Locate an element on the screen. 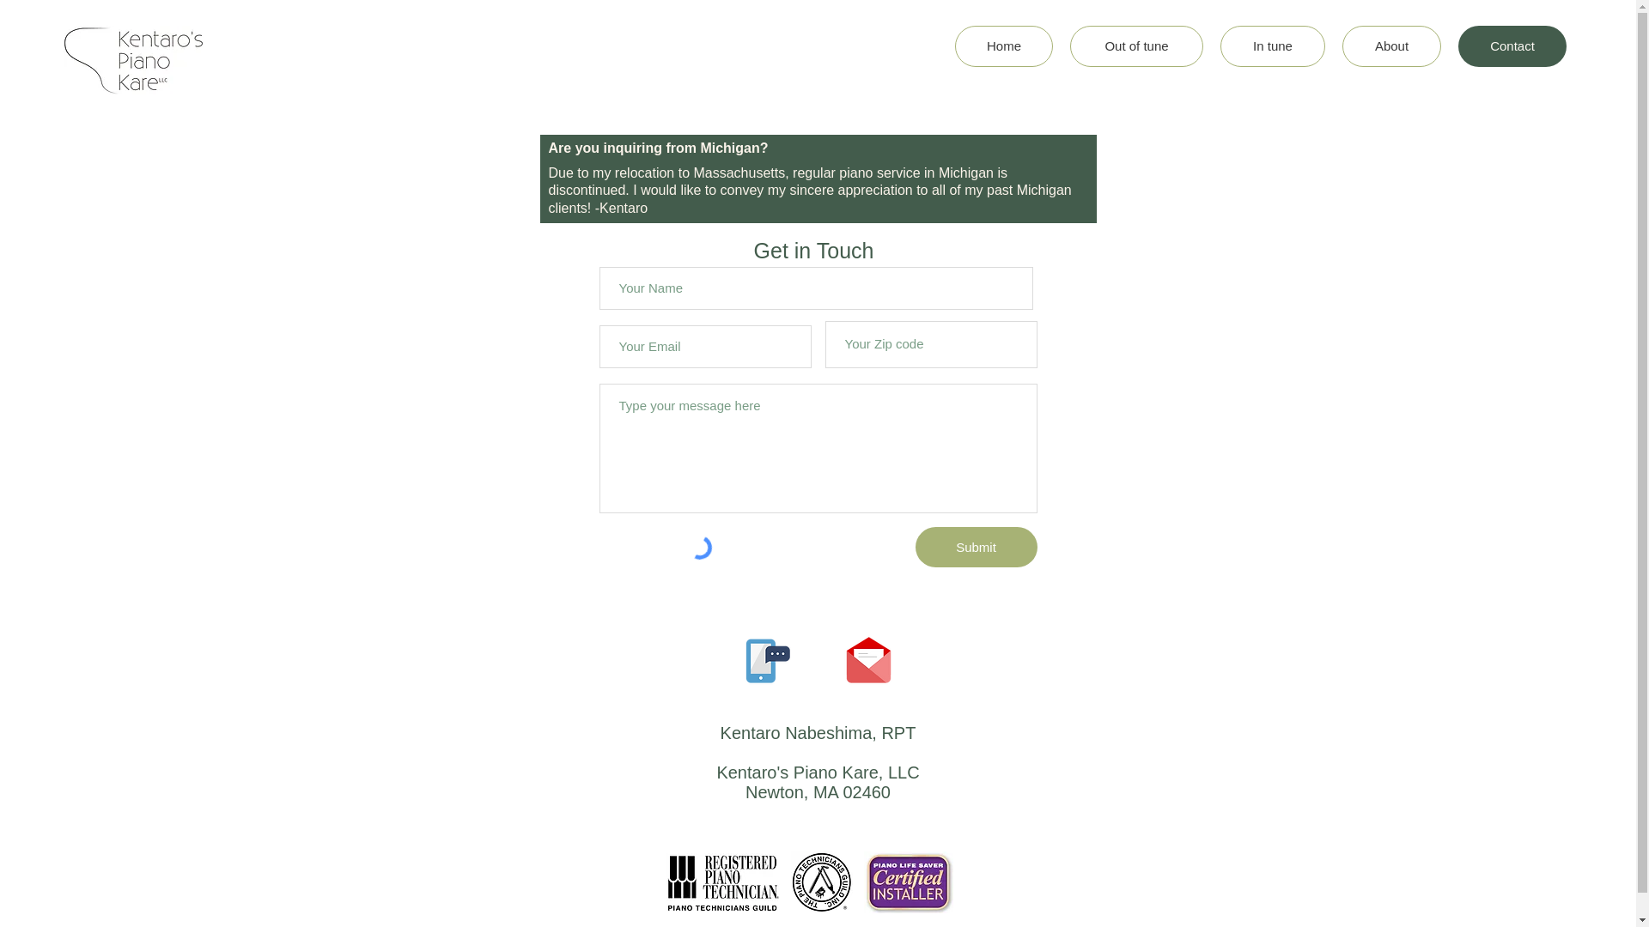 The image size is (1649, 927). In tune is located at coordinates (1273, 46).